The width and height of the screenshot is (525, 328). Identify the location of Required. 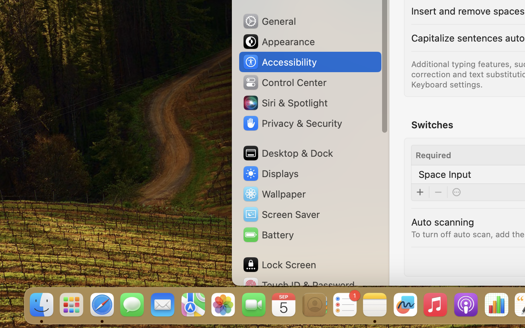
(433, 155).